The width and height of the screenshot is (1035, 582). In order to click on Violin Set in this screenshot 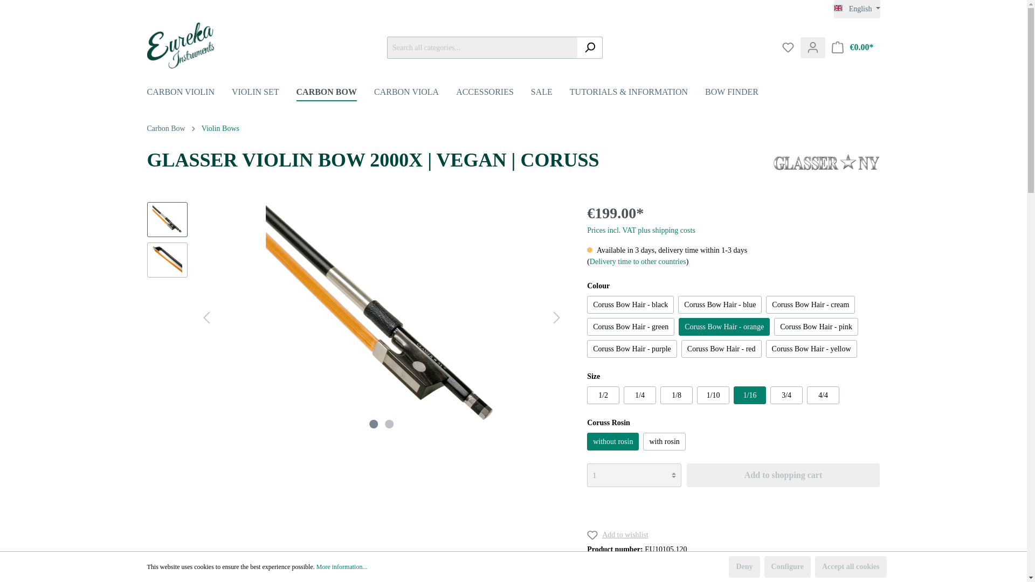, I will do `click(264, 93)`.